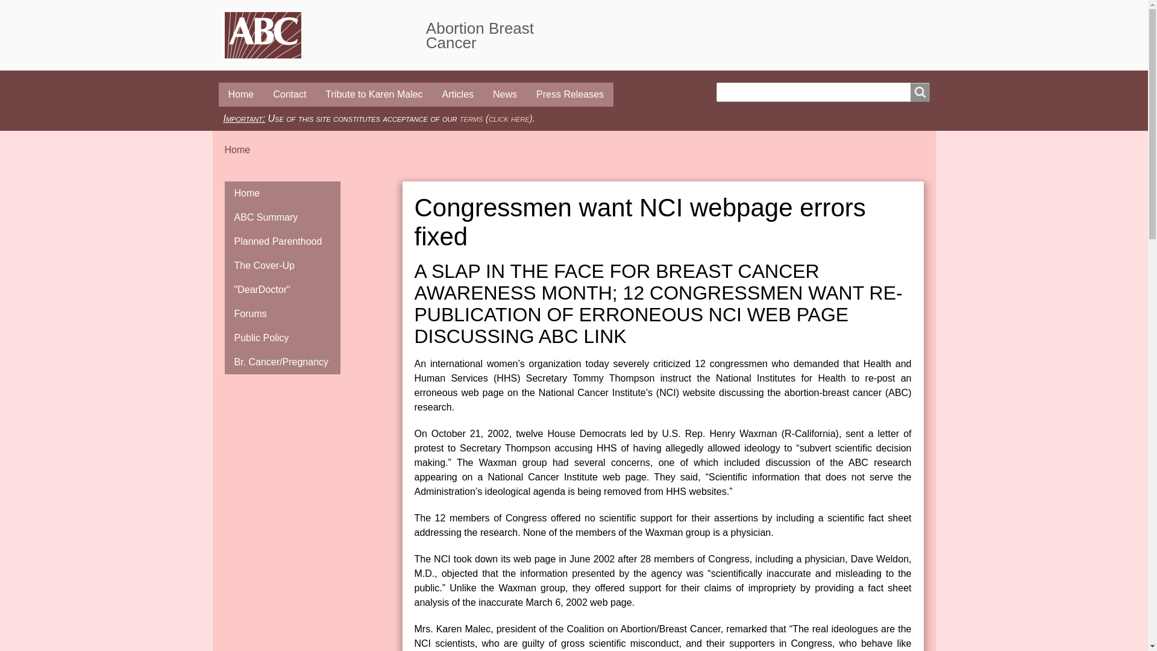 Image resolution: width=1157 pixels, height=651 pixels. What do you see at coordinates (458, 95) in the screenshot?
I see `Articles` at bounding box center [458, 95].